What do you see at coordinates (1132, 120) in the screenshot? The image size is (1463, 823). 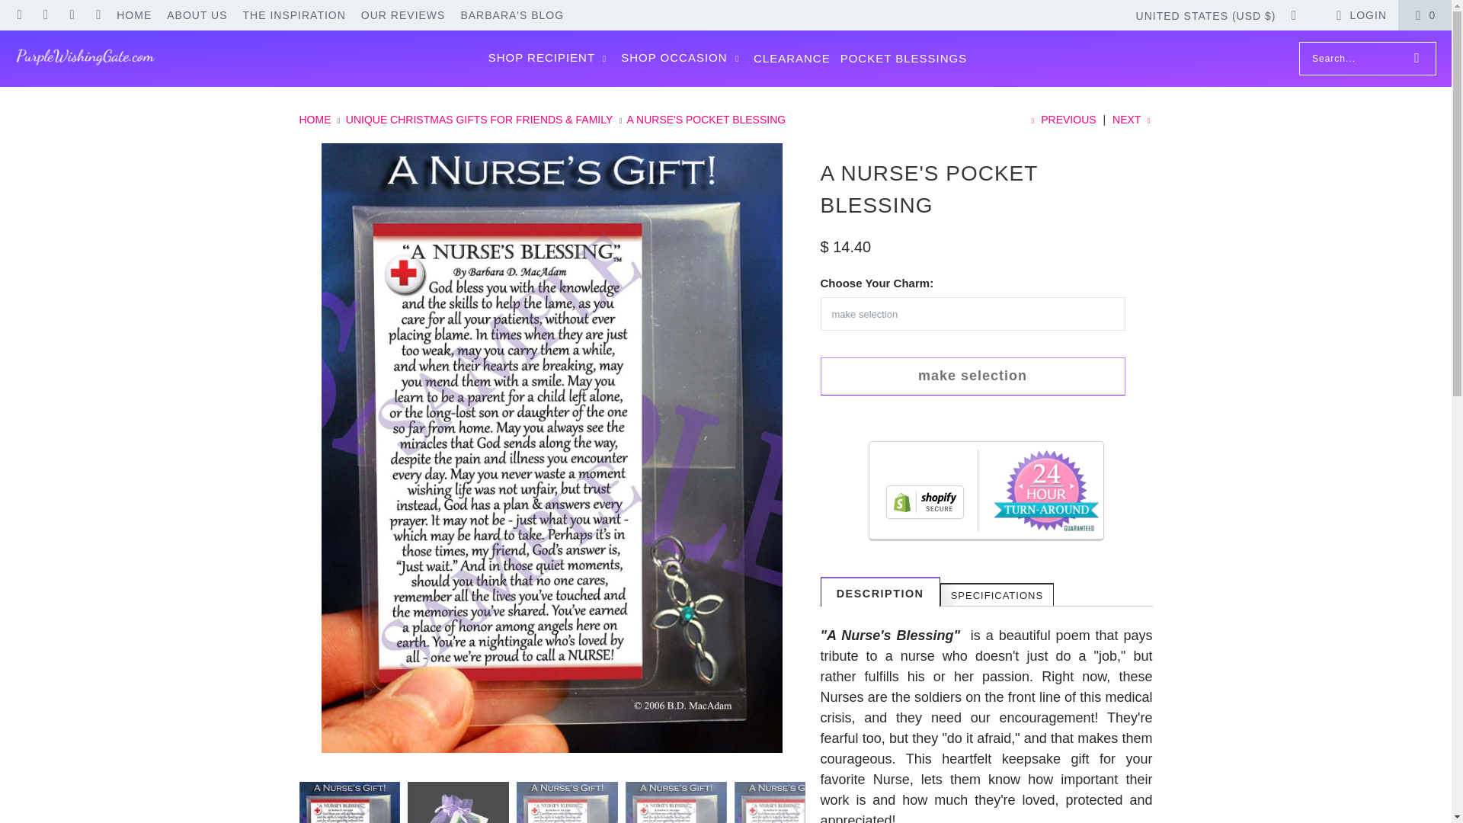 I see `Next` at bounding box center [1132, 120].